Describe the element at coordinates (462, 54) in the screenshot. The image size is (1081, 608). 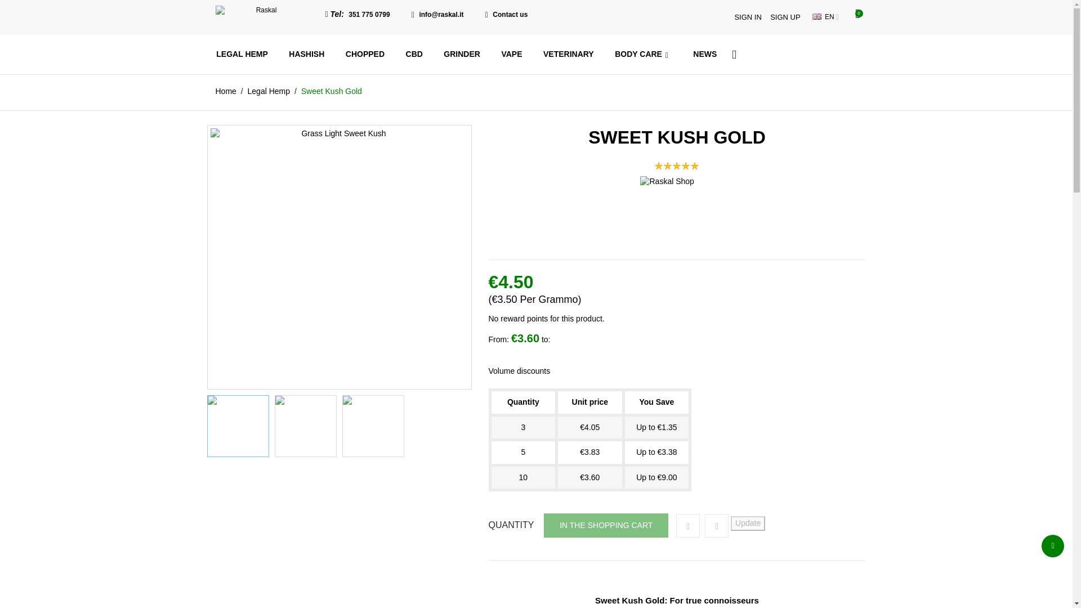
I see `GRINDER` at that location.